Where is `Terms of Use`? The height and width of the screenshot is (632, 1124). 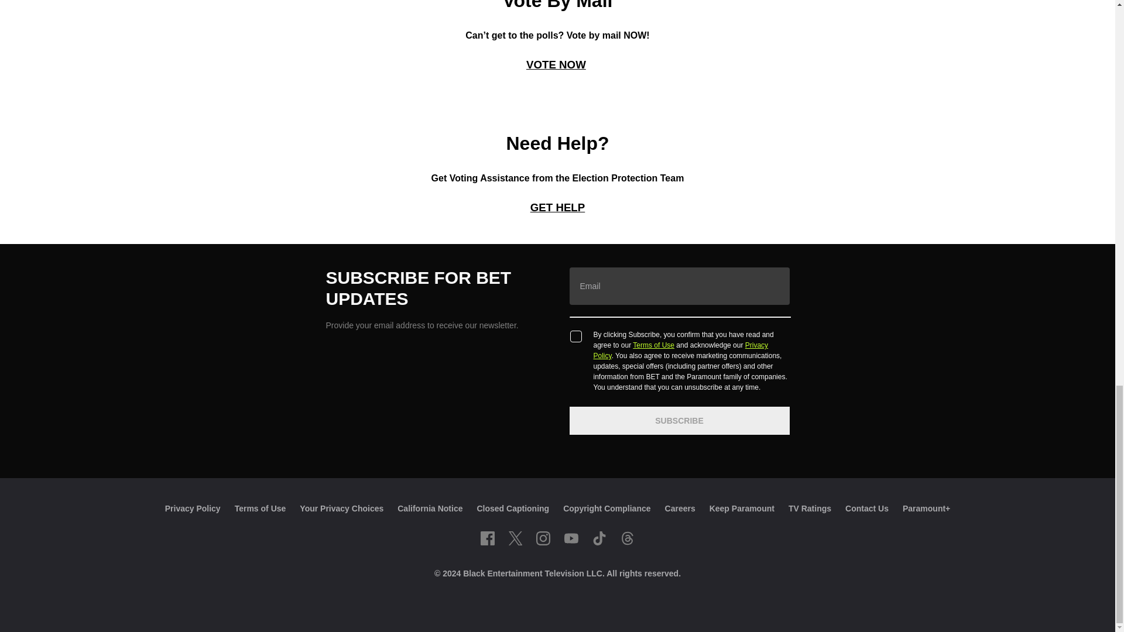 Terms of Use is located at coordinates (653, 345).